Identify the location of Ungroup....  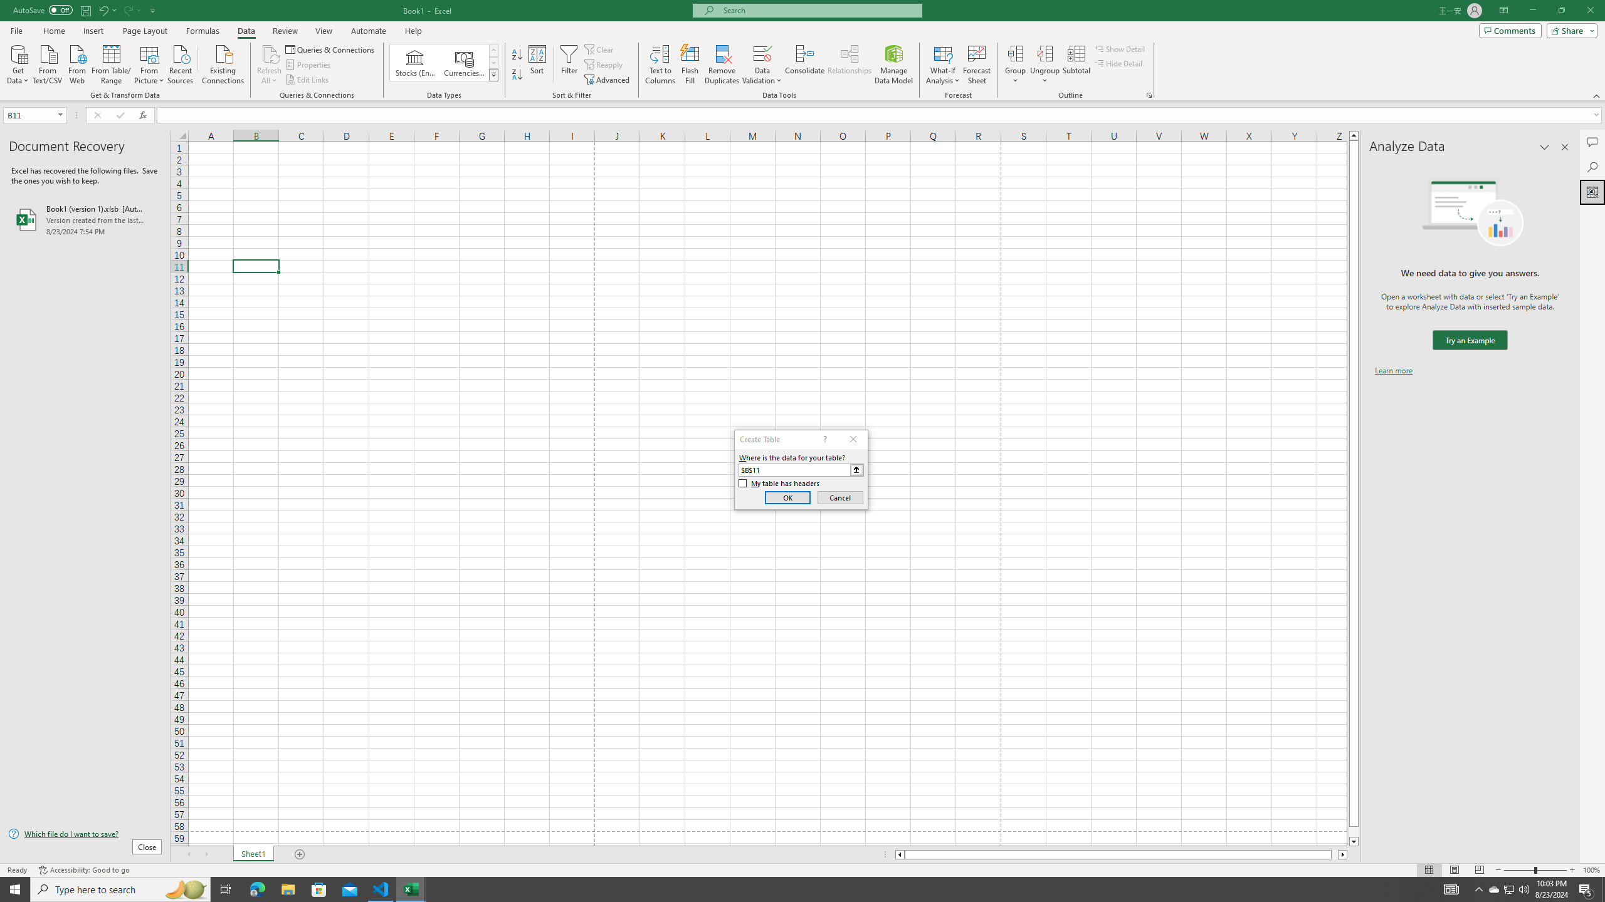
(1045, 53).